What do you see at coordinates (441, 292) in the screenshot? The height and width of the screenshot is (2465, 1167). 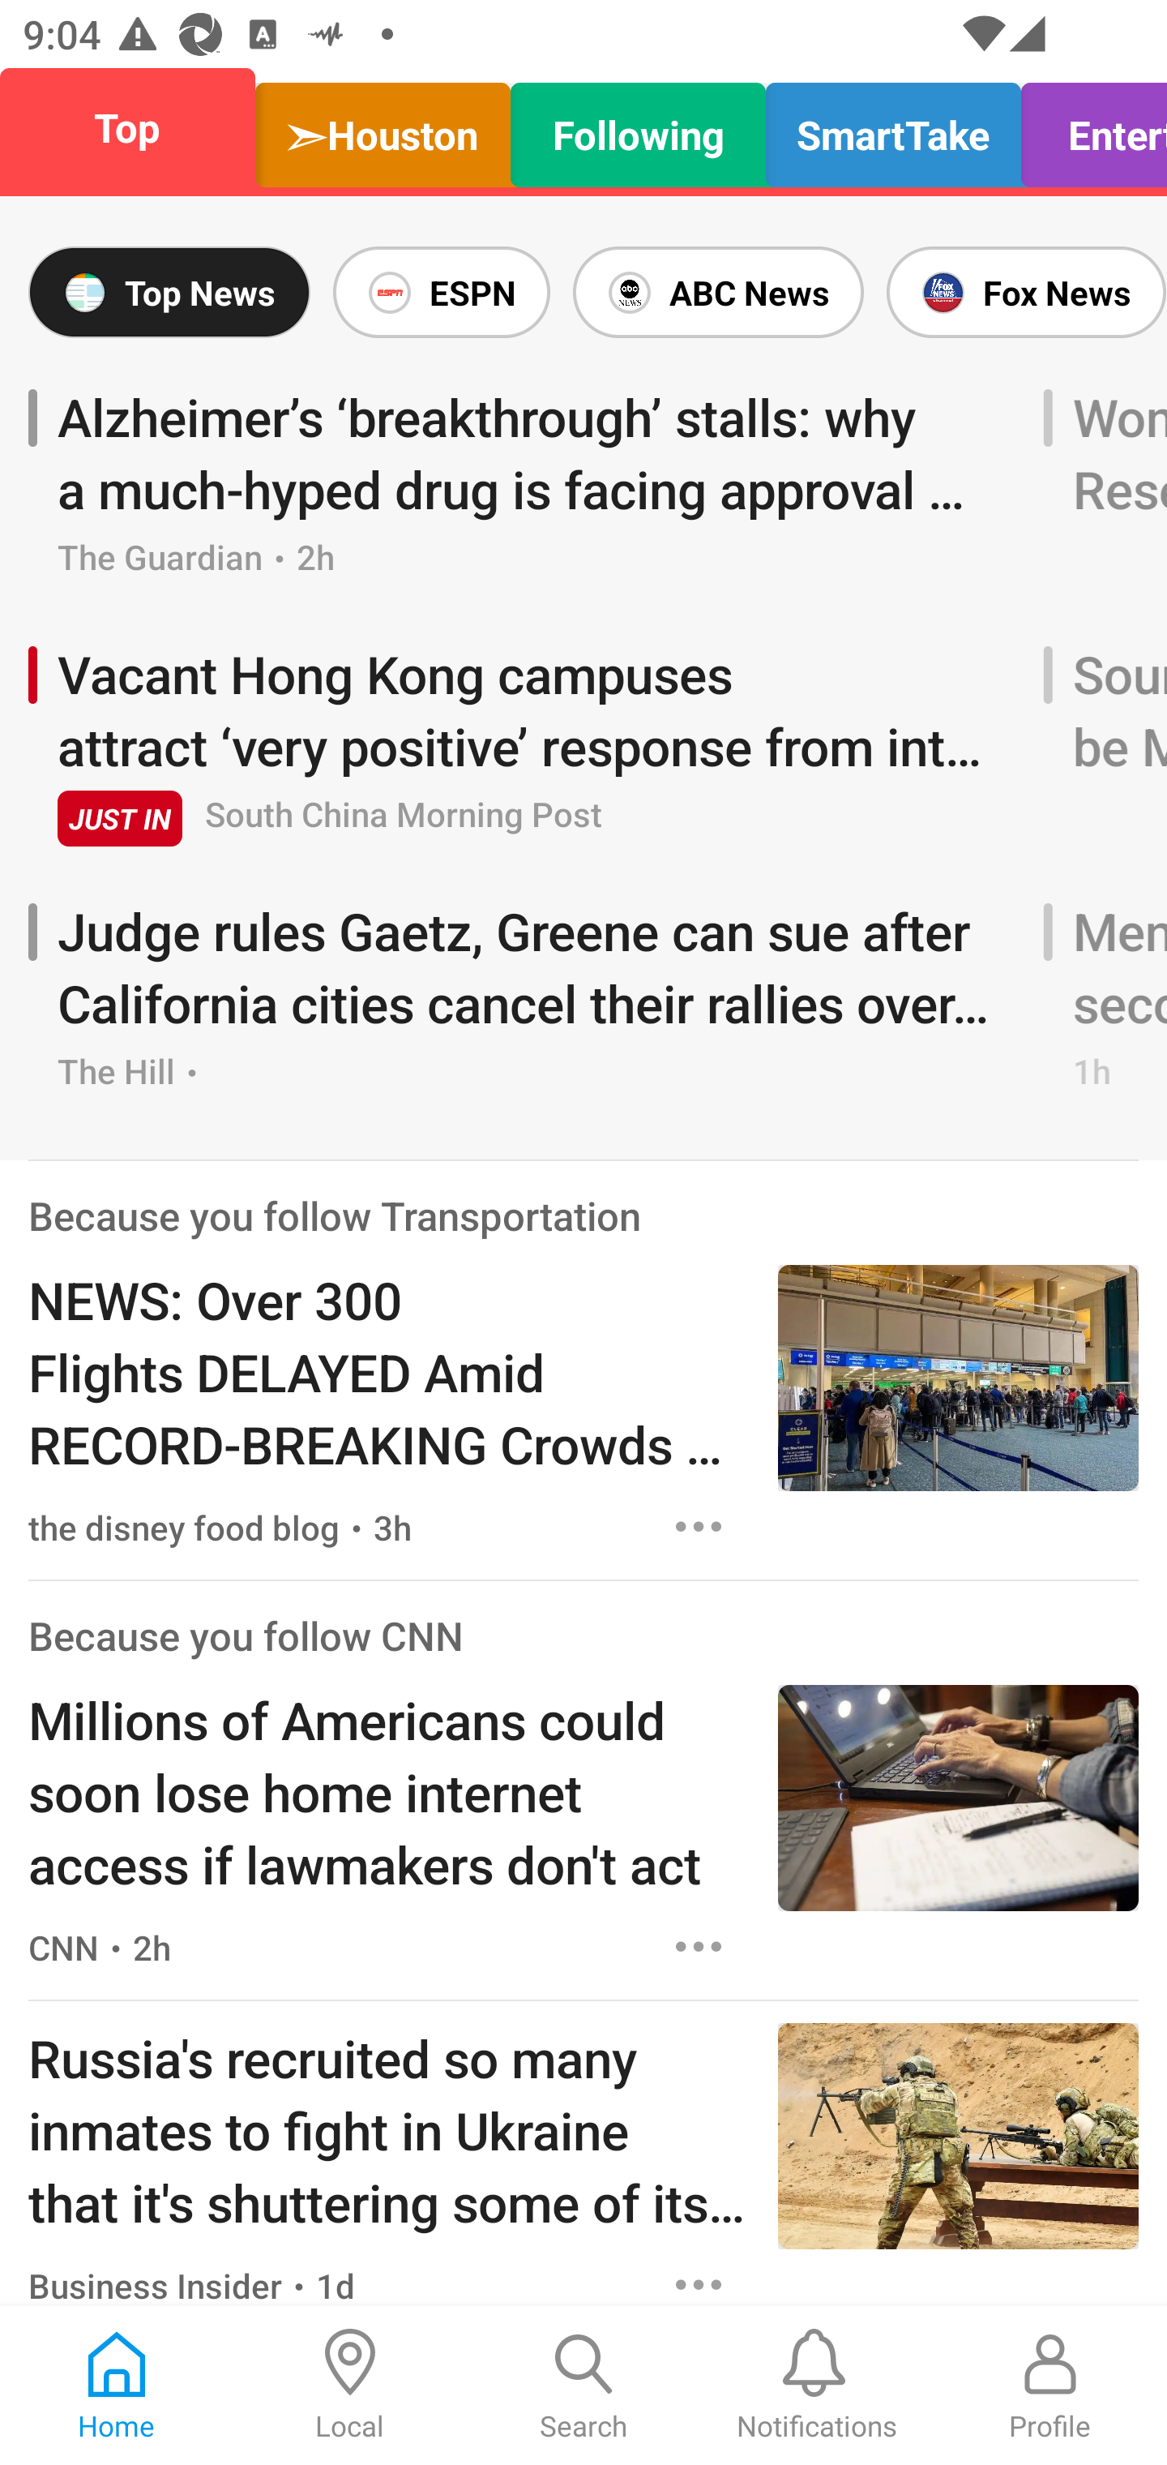 I see `ESPN` at bounding box center [441, 292].